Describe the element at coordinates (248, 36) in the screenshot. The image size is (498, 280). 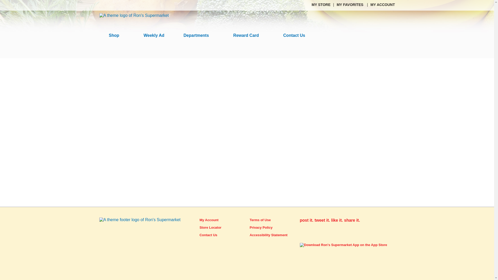
I see `Reward Card` at that location.